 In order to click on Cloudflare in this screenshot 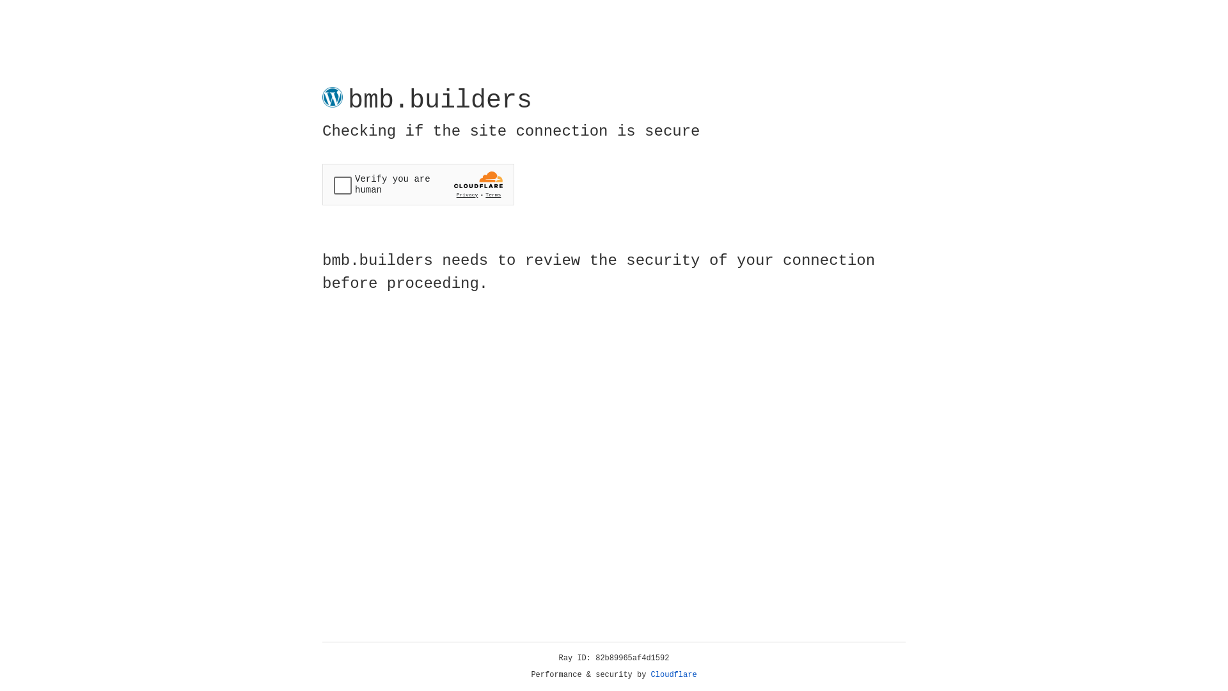, I will do `click(674, 675)`.